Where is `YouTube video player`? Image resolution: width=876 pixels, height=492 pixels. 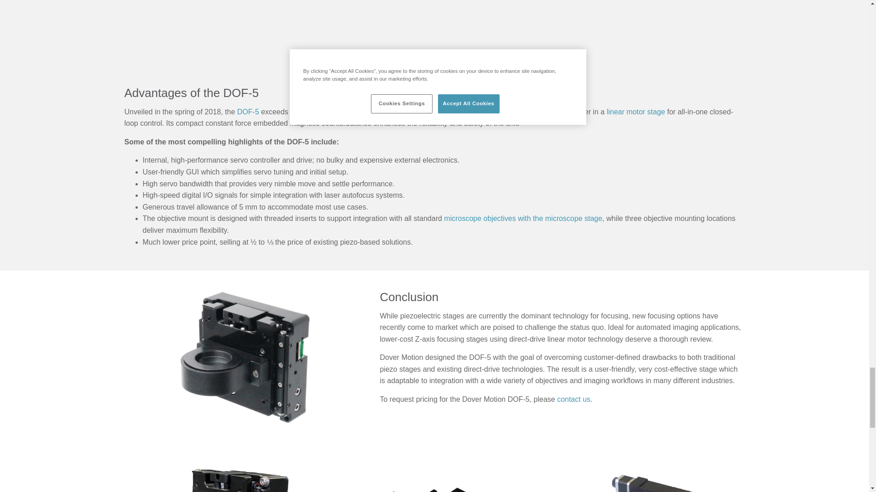
YouTube video player is located at coordinates (334, 32).